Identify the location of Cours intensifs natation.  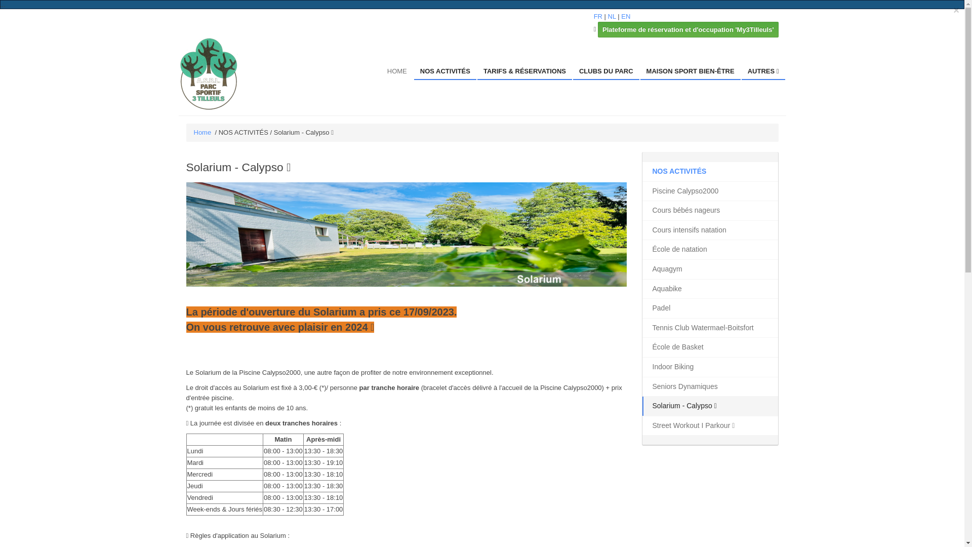
(710, 230).